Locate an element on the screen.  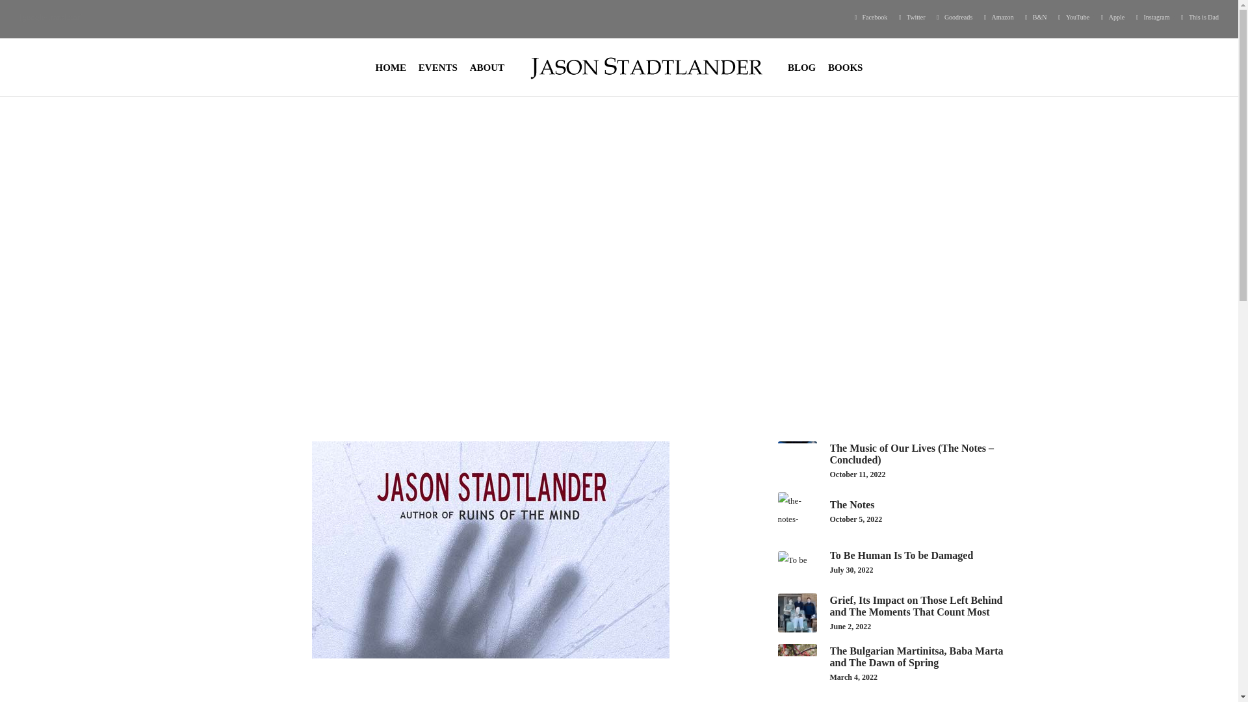
This is Dad is located at coordinates (1199, 17).